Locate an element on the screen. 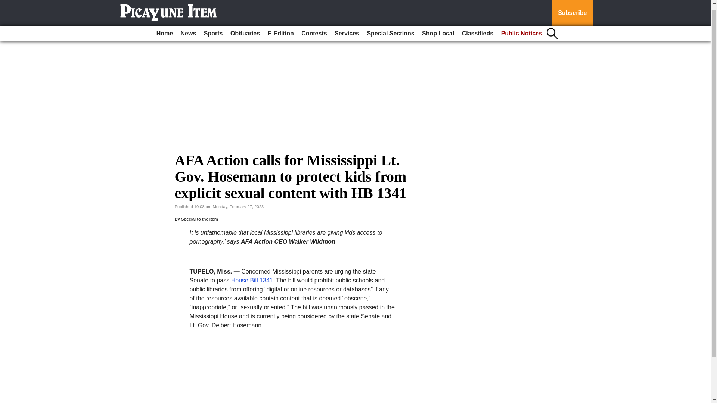  Special Sections is located at coordinates (390, 29).